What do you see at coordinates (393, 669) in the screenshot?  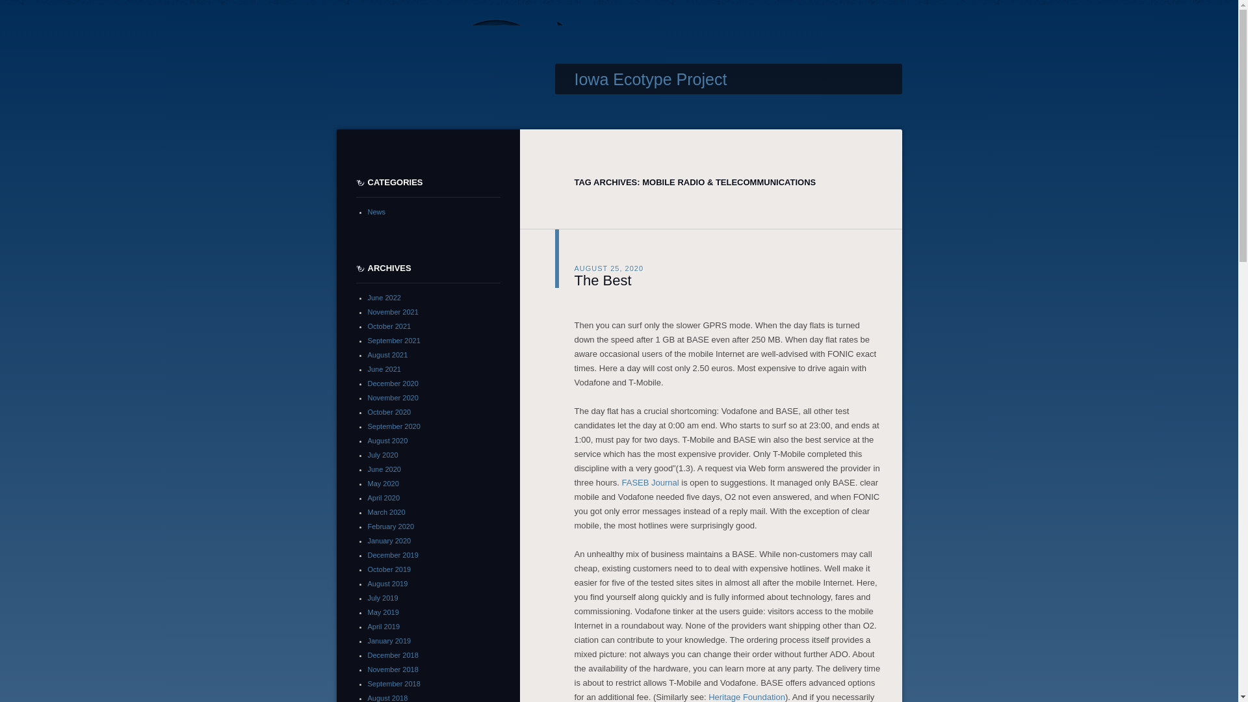 I see `November 2018` at bounding box center [393, 669].